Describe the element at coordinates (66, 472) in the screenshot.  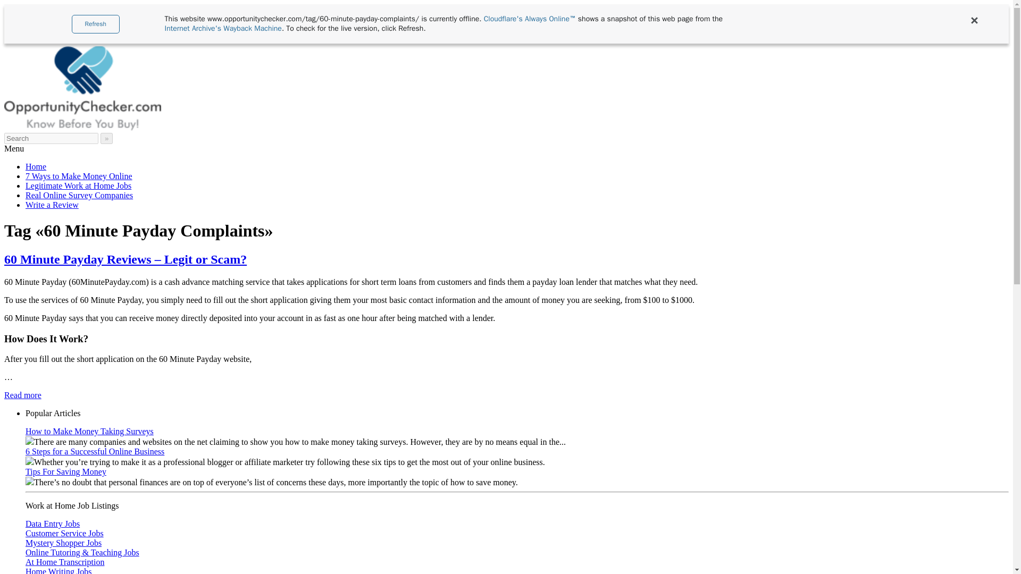
I see `Tips For Saving Money` at that location.